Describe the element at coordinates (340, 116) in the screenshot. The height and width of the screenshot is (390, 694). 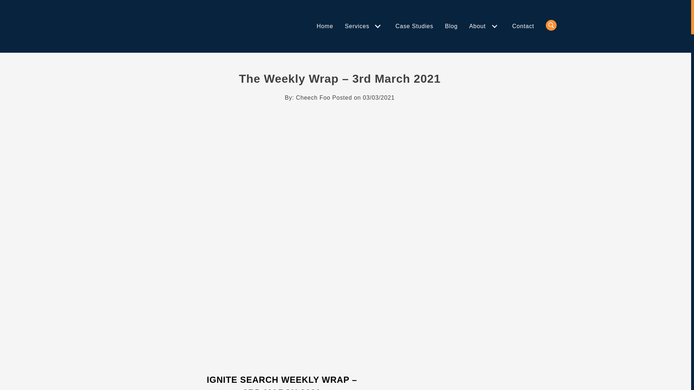
I see `Share by Twitter` at that location.